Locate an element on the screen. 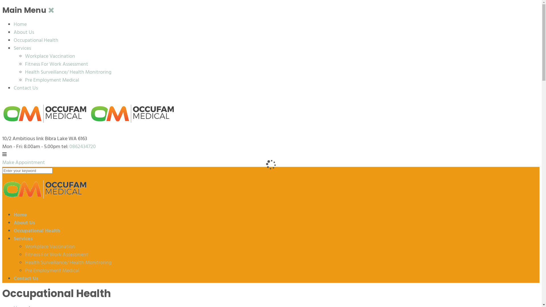 The image size is (546, 307). Occufam Medical Centre is located at coordinates (89, 124).